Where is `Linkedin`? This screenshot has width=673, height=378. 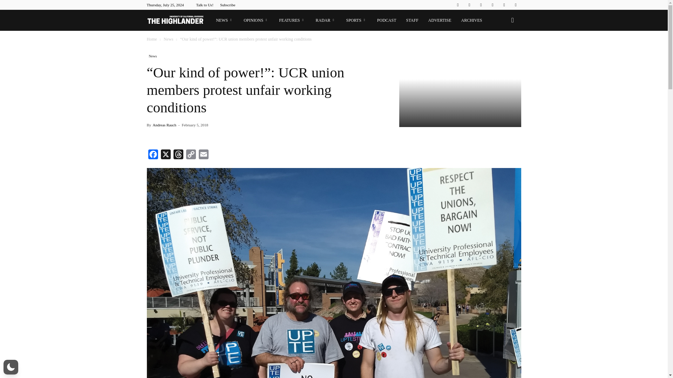 Linkedin is located at coordinates (481, 5).